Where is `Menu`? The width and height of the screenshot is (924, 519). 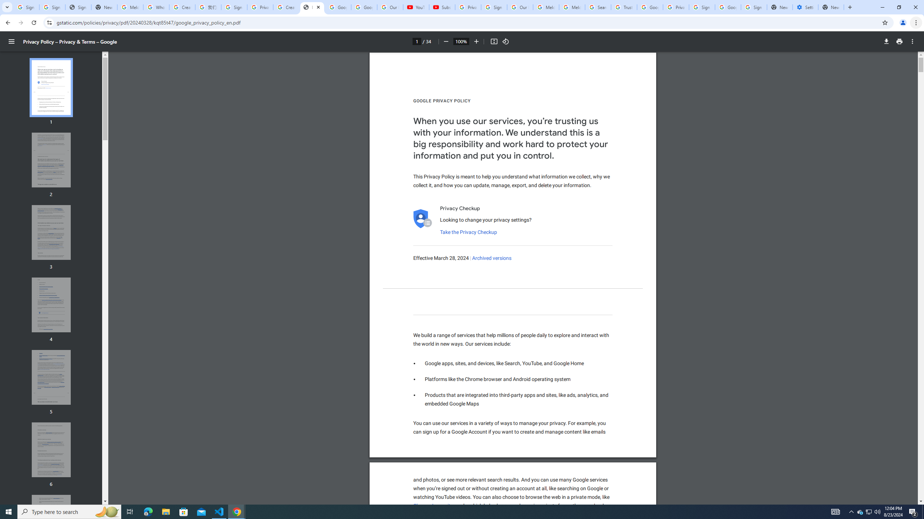 Menu is located at coordinates (12, 41).